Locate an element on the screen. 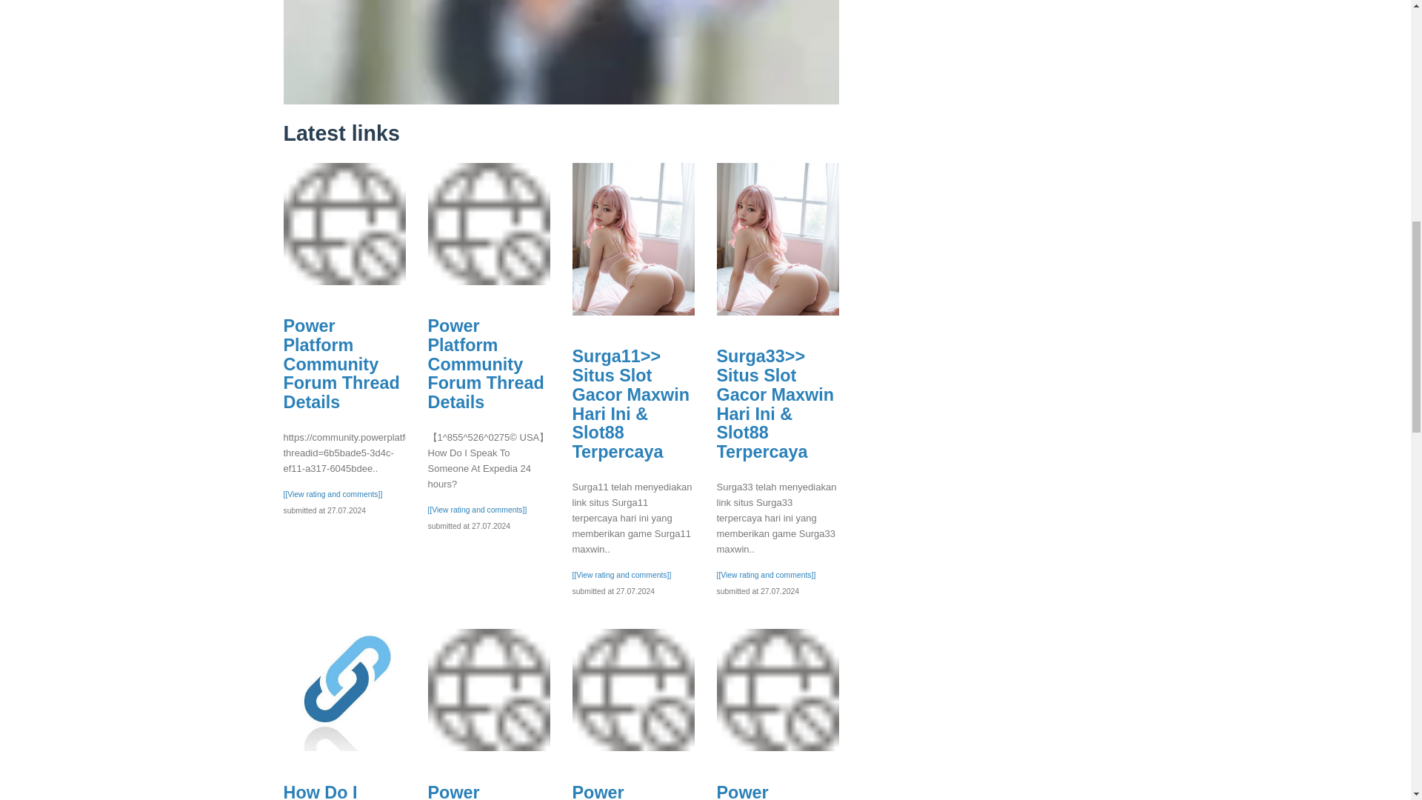 This screenshot has height=800, width=1422. Power Platform Community Forum Thread Details is located at coordinates (632, 690).